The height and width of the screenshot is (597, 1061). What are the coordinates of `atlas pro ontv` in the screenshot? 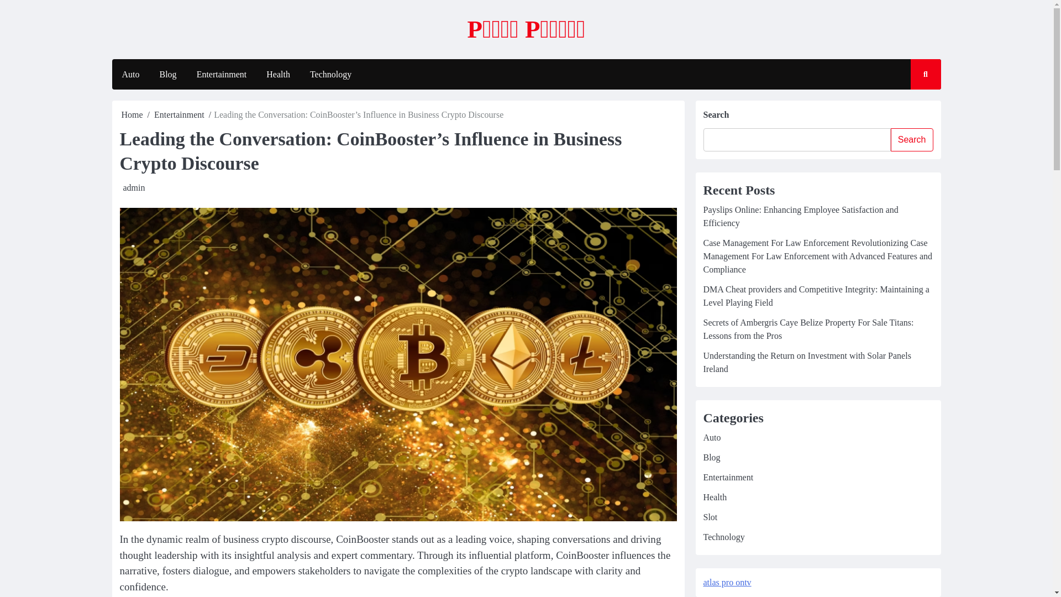 It's located at (727, 582).